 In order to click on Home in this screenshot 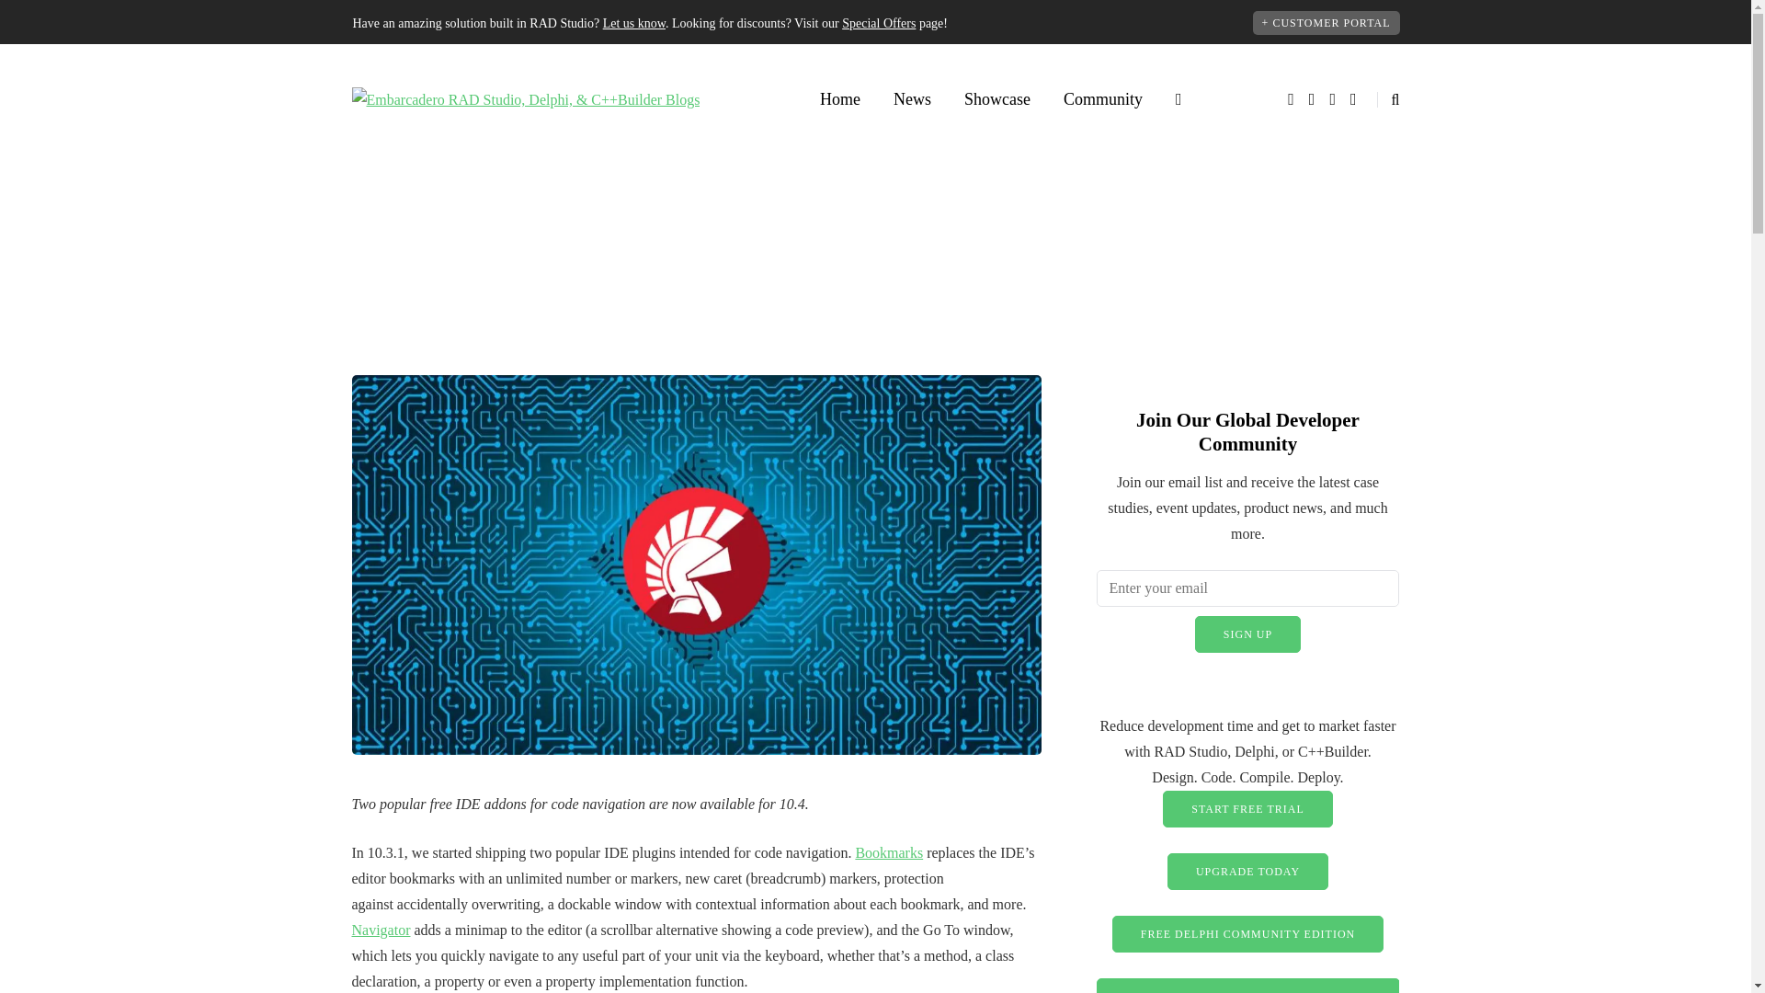, I will do `click(840, 99)`.